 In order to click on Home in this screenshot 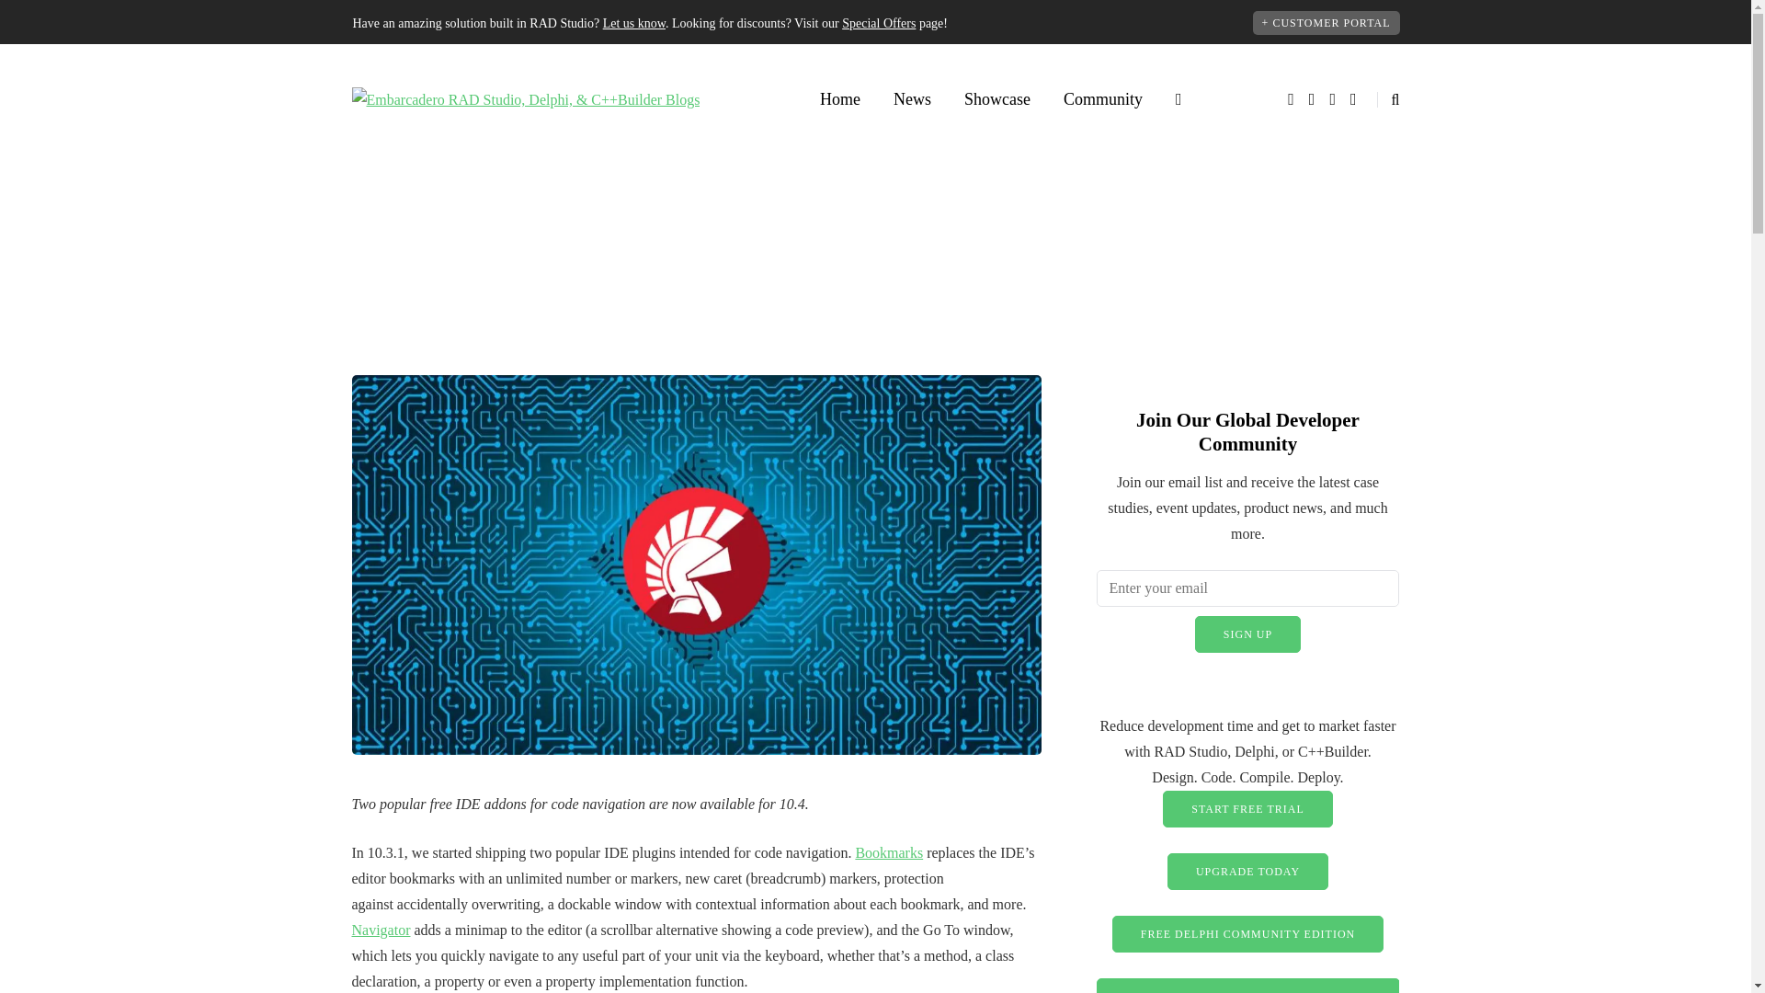, I will do `click(840, 99)`.